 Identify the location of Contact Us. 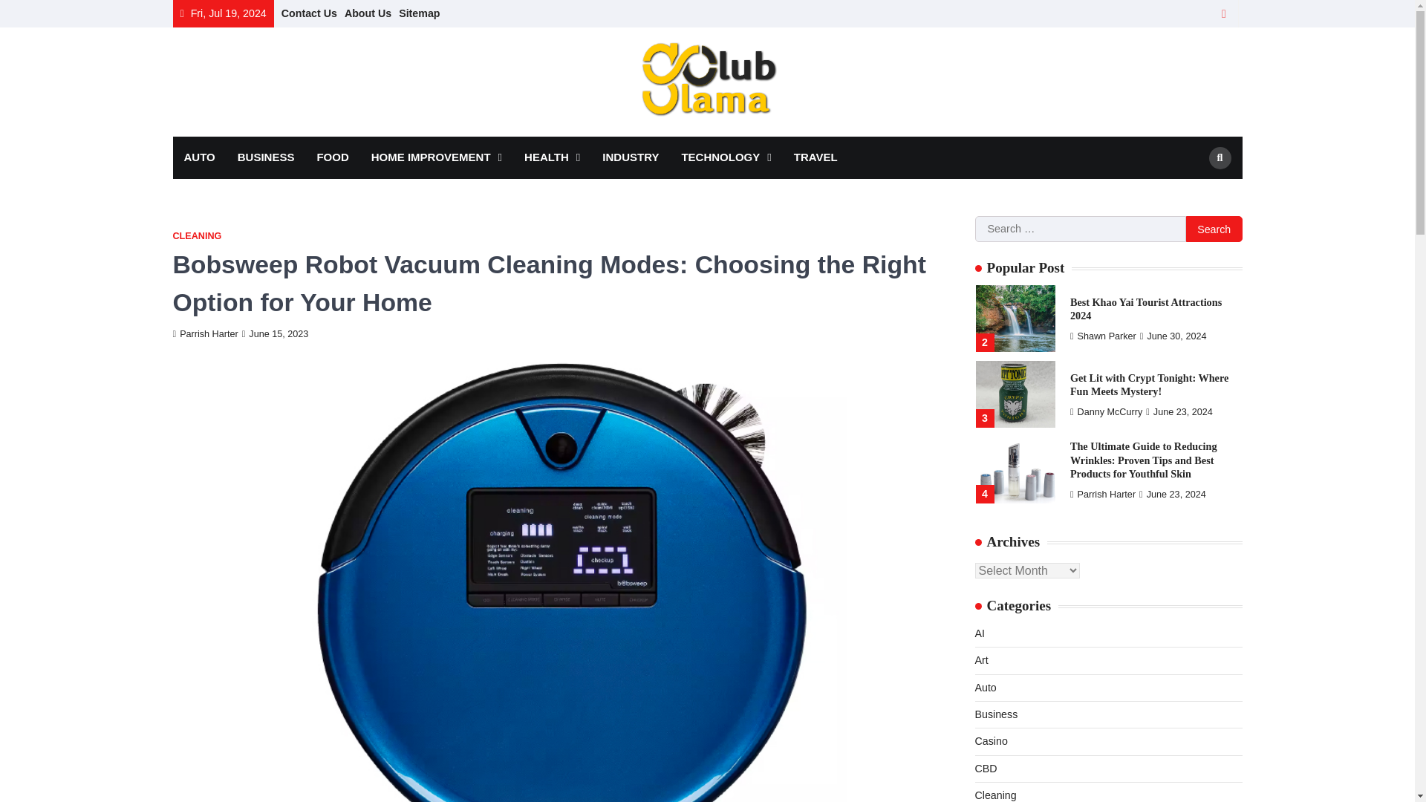
(309, 13).